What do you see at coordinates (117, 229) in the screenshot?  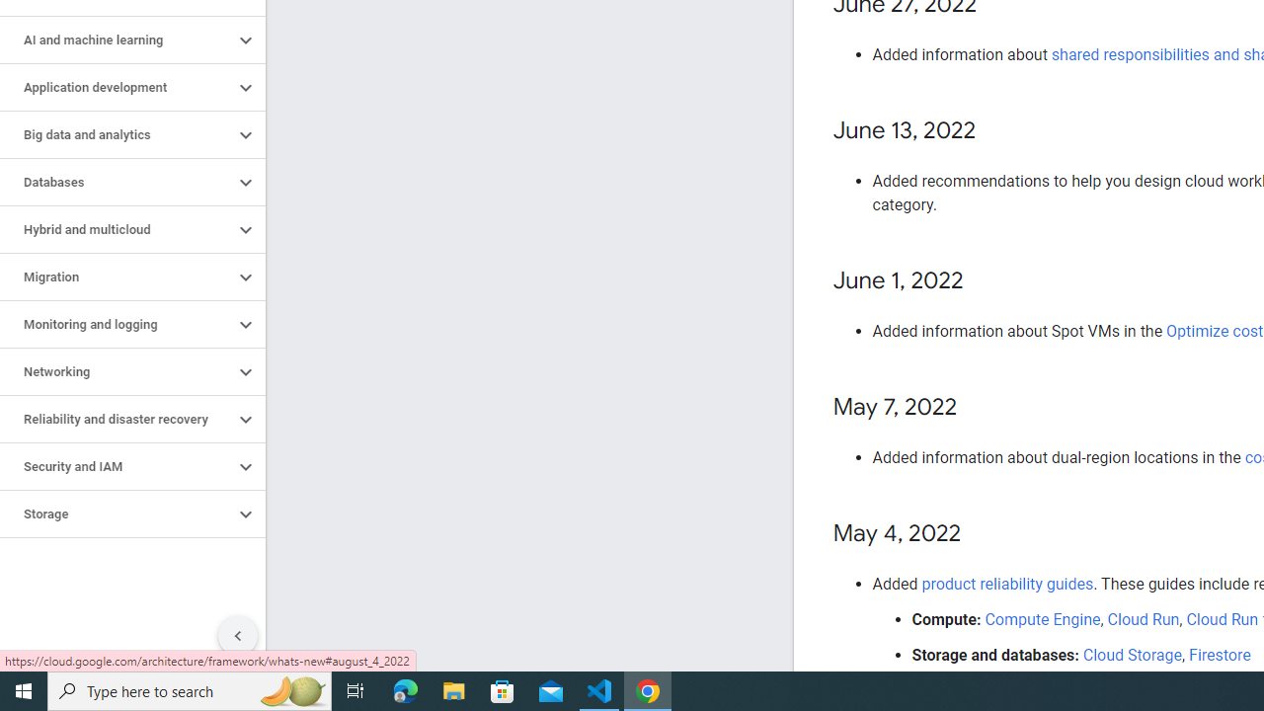 I see `Hybrid and multicloud` at bounding box center [117, 229].